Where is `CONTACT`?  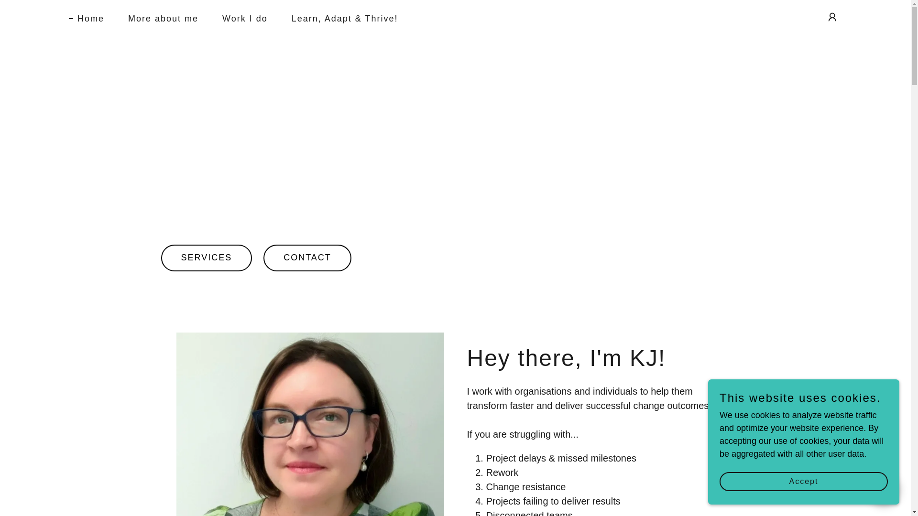
CONTACT is located at coordinates (307, 258).